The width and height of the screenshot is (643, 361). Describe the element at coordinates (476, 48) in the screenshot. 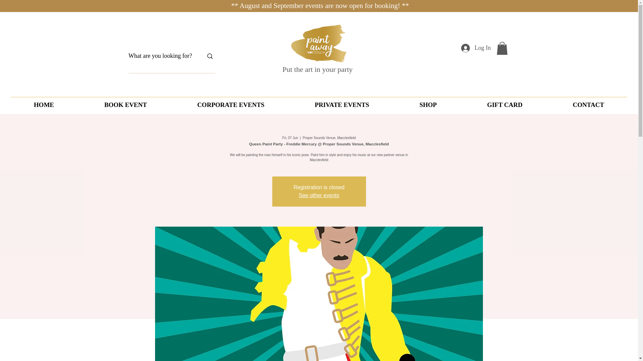

I see `Log In` at that location.